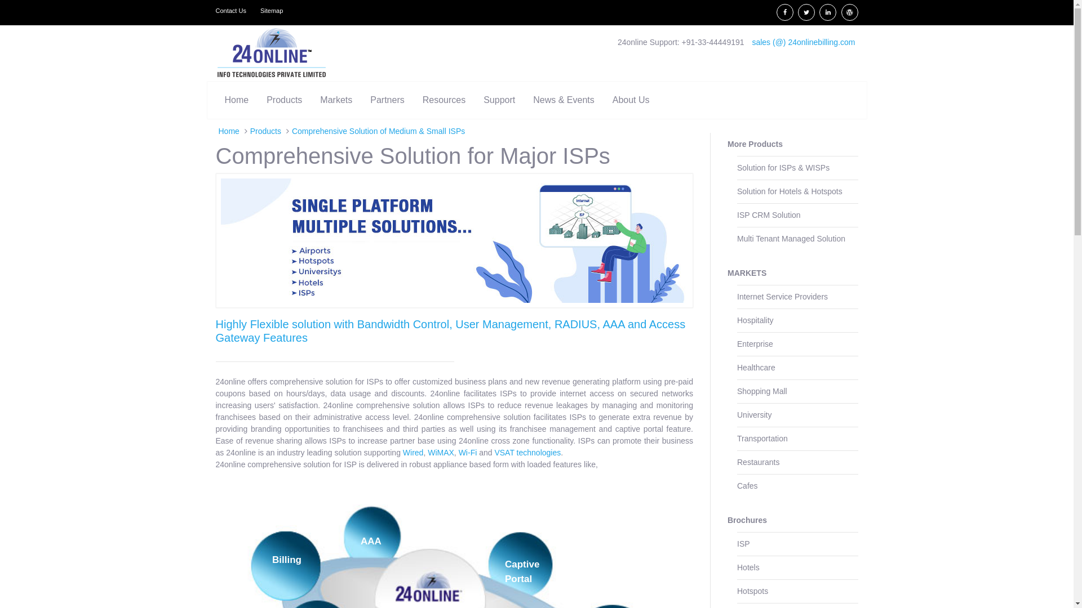 This screenshot has width=1082, height=608. Describe the element at coordinates (379, 131) in the screenshot. I see `Comprehensive Solution of Medium & Small ISPs` at that location.